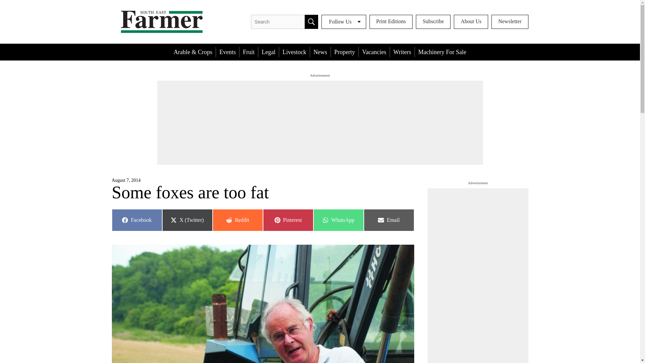  Describe the element at coordinates (228, 52) in the screenshot. I see `Events` at that location.